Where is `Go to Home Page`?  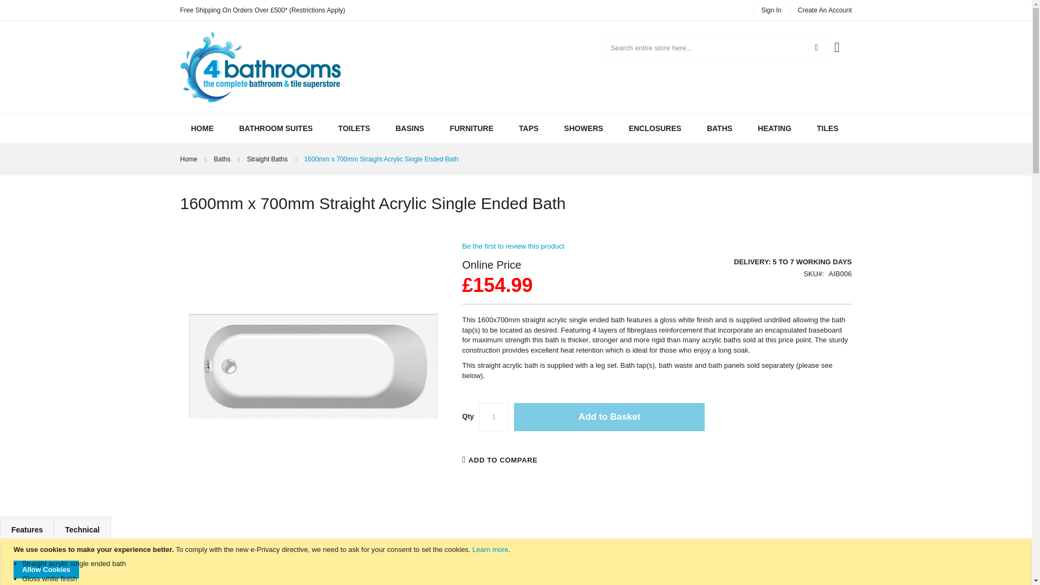
Go to Home Page is located at coordinates (188, 159).